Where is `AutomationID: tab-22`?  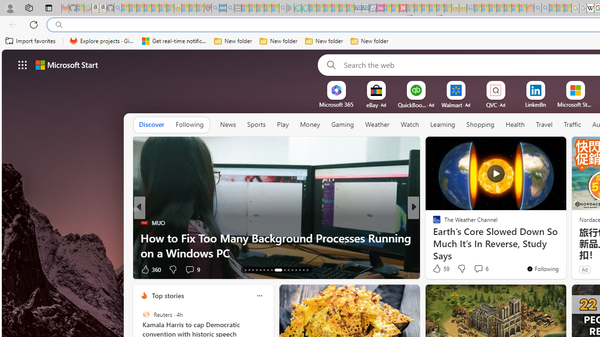 AutomationID: tab-22 is located at coordinates (284, 270).